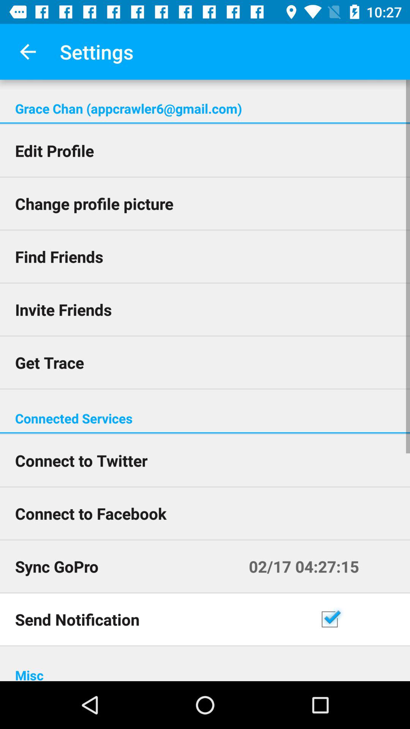  Describe the element at coordinates (28, 52) in the screenshot. I see `turn on the icon next to settings icon` at that location.